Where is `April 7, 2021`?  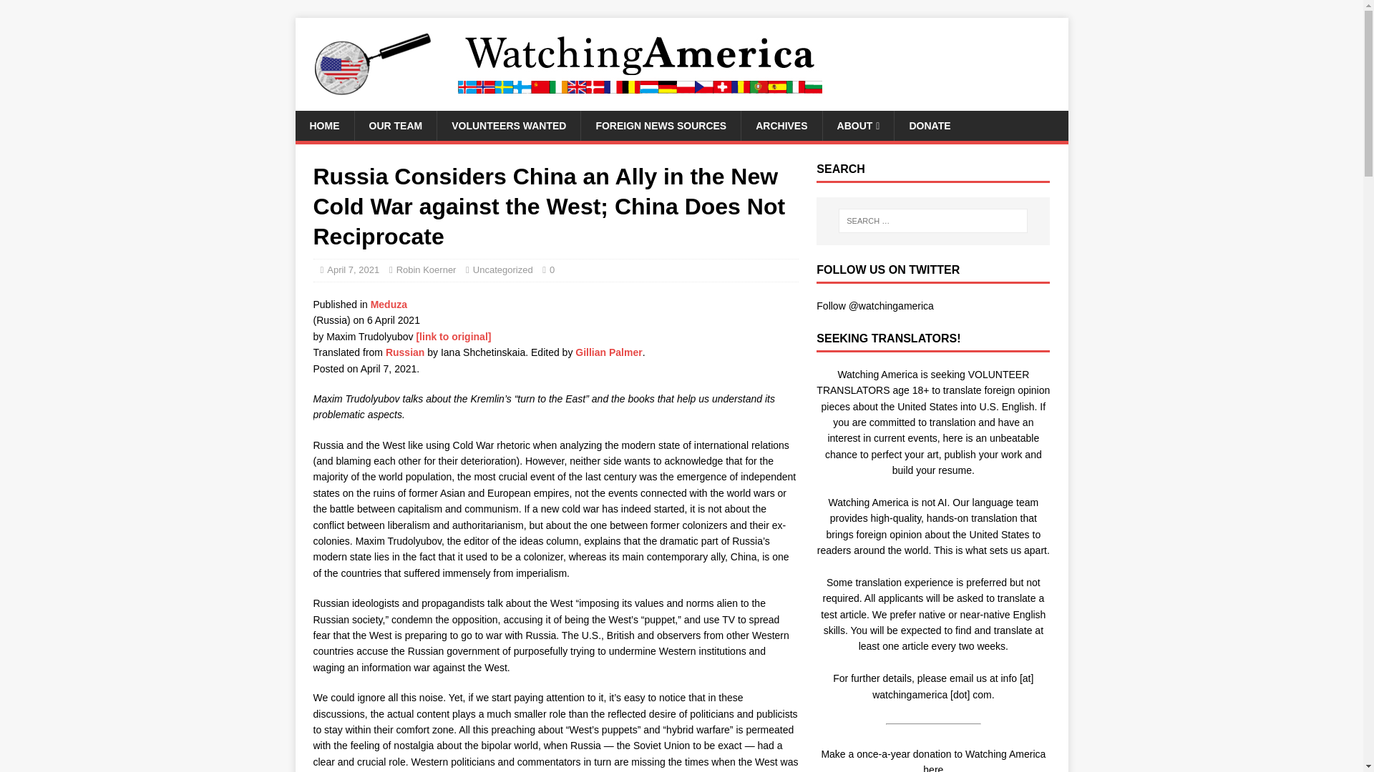
April 7, 2021 is located at coordinates (352, 269).